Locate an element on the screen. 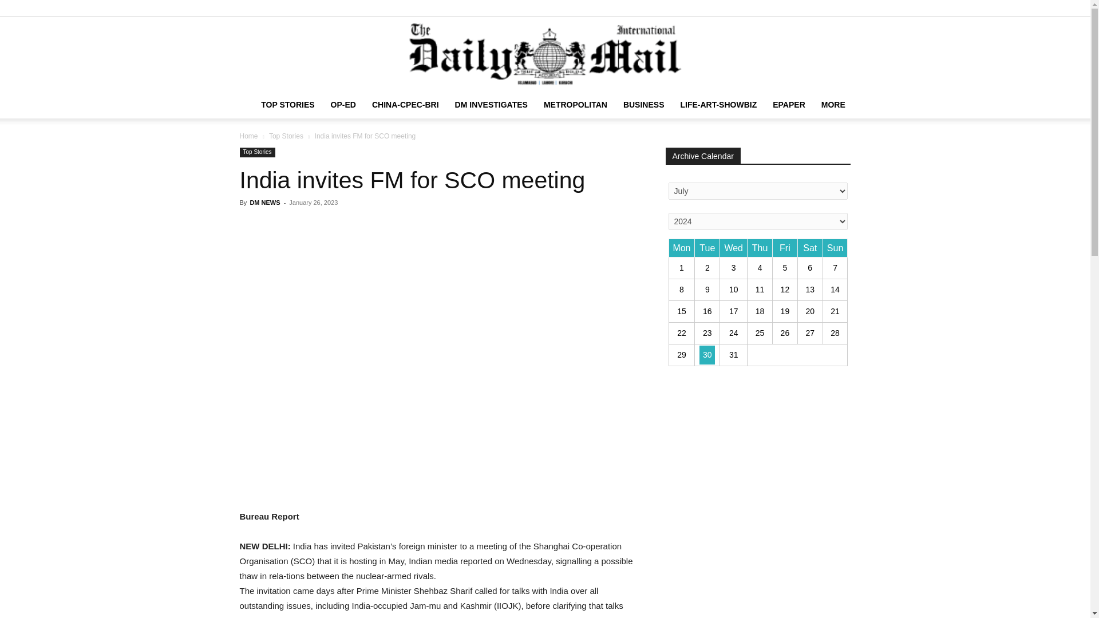 This screenshot has height=618, width=1099. METROPOLITAN is located at coordinates (576, 104).